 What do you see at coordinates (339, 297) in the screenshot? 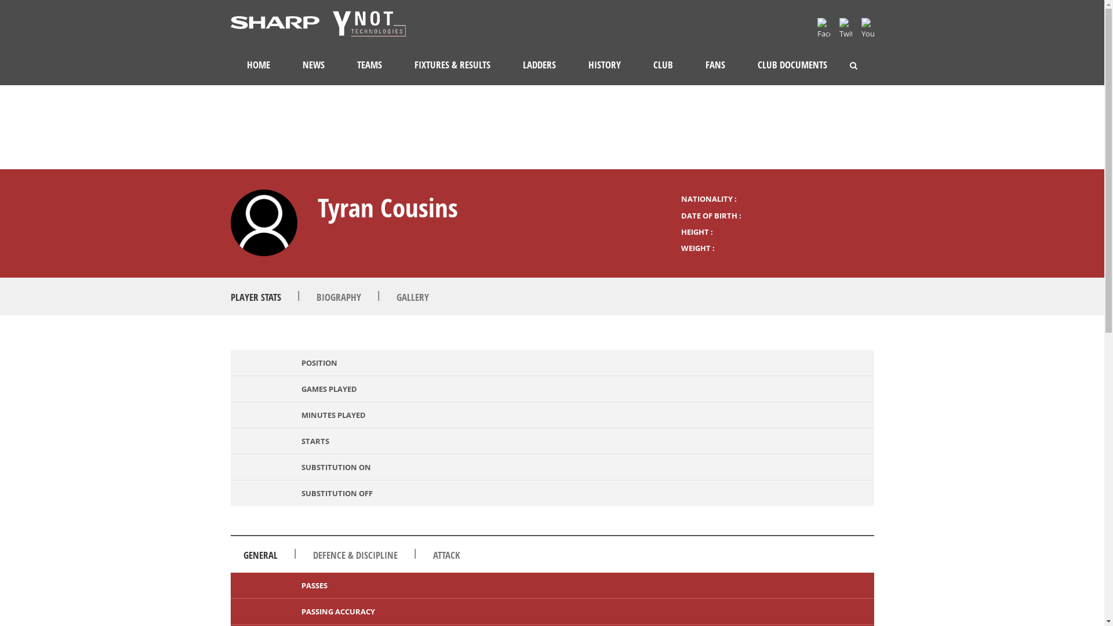
I see `BIOGRAPHY` at bounding box center [339, 297].